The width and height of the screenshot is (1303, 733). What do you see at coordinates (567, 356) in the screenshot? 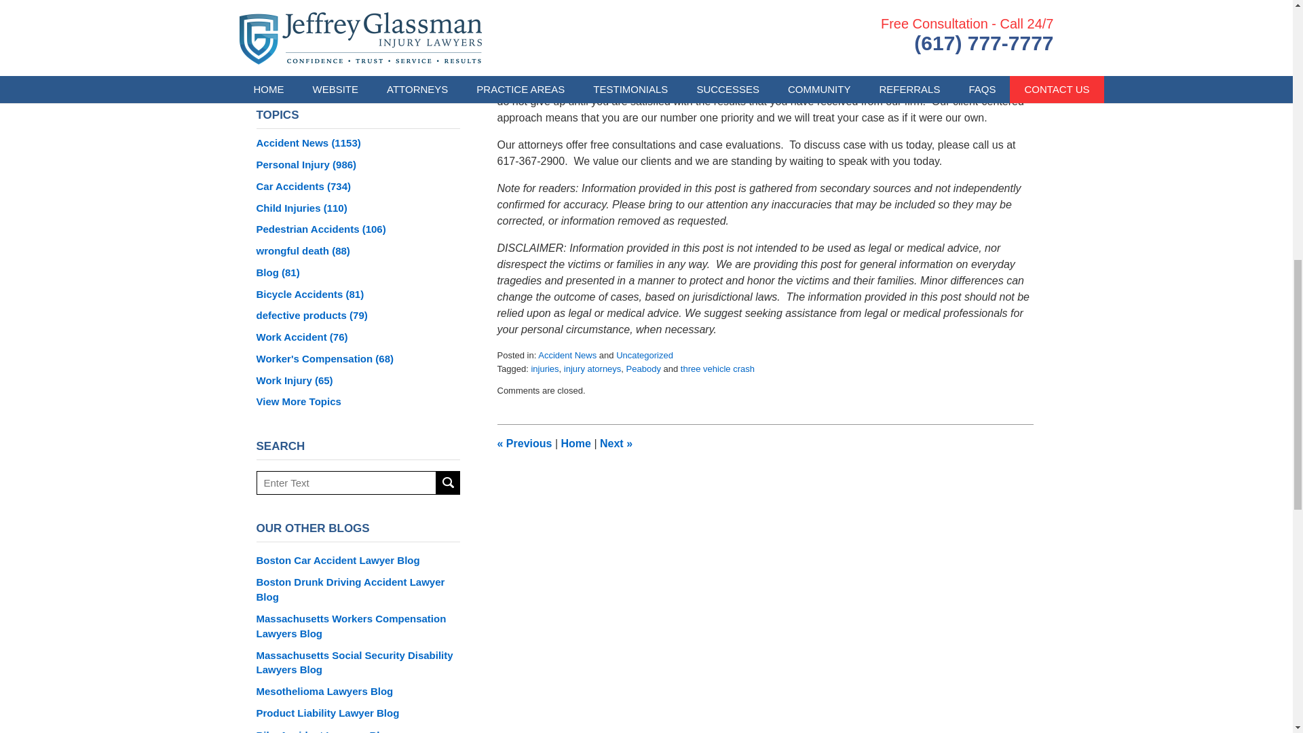
I see `View all posts in Accident News` at bounding box center [567, 356].